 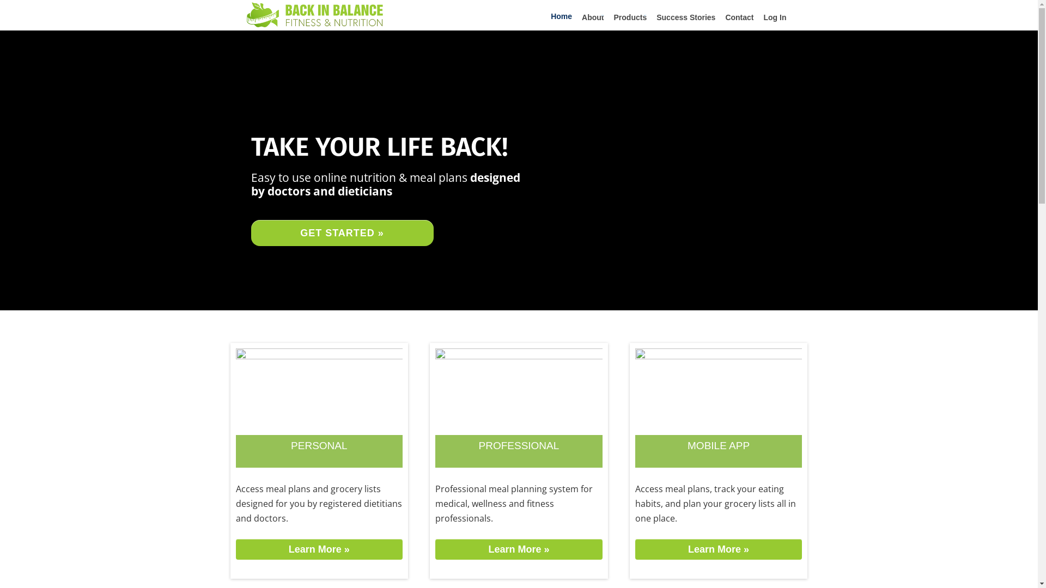 I want to click on Contact, so click(x=739, y=17).